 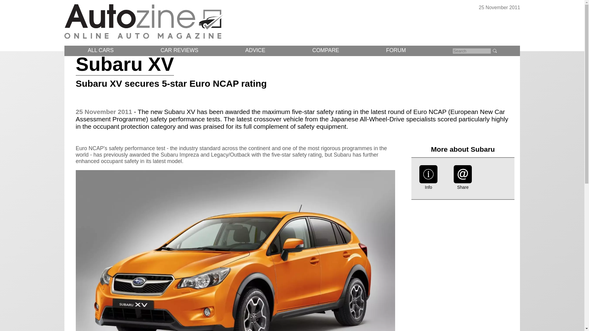 What do you see at coordinates (463, 181) in the screenshot?
I see `Mail a friend` at bounding box center [463, 181].